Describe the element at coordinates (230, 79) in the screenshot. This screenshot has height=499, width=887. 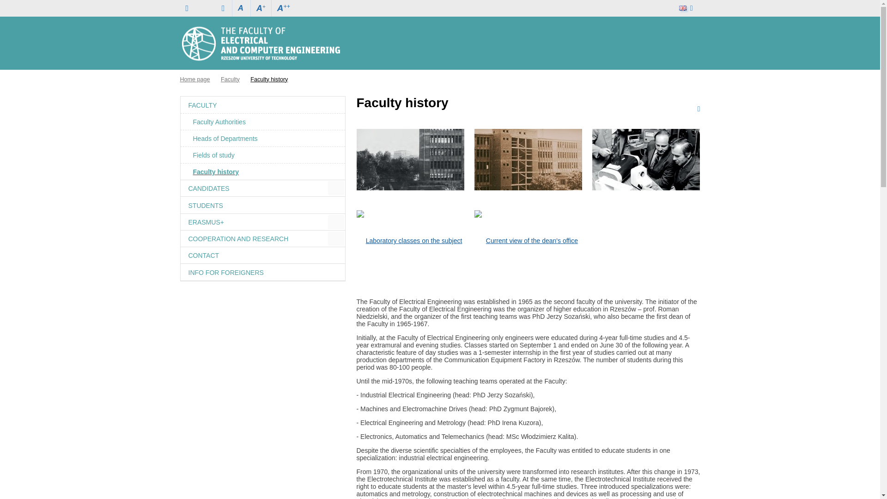
I see `Faculty` at that location.